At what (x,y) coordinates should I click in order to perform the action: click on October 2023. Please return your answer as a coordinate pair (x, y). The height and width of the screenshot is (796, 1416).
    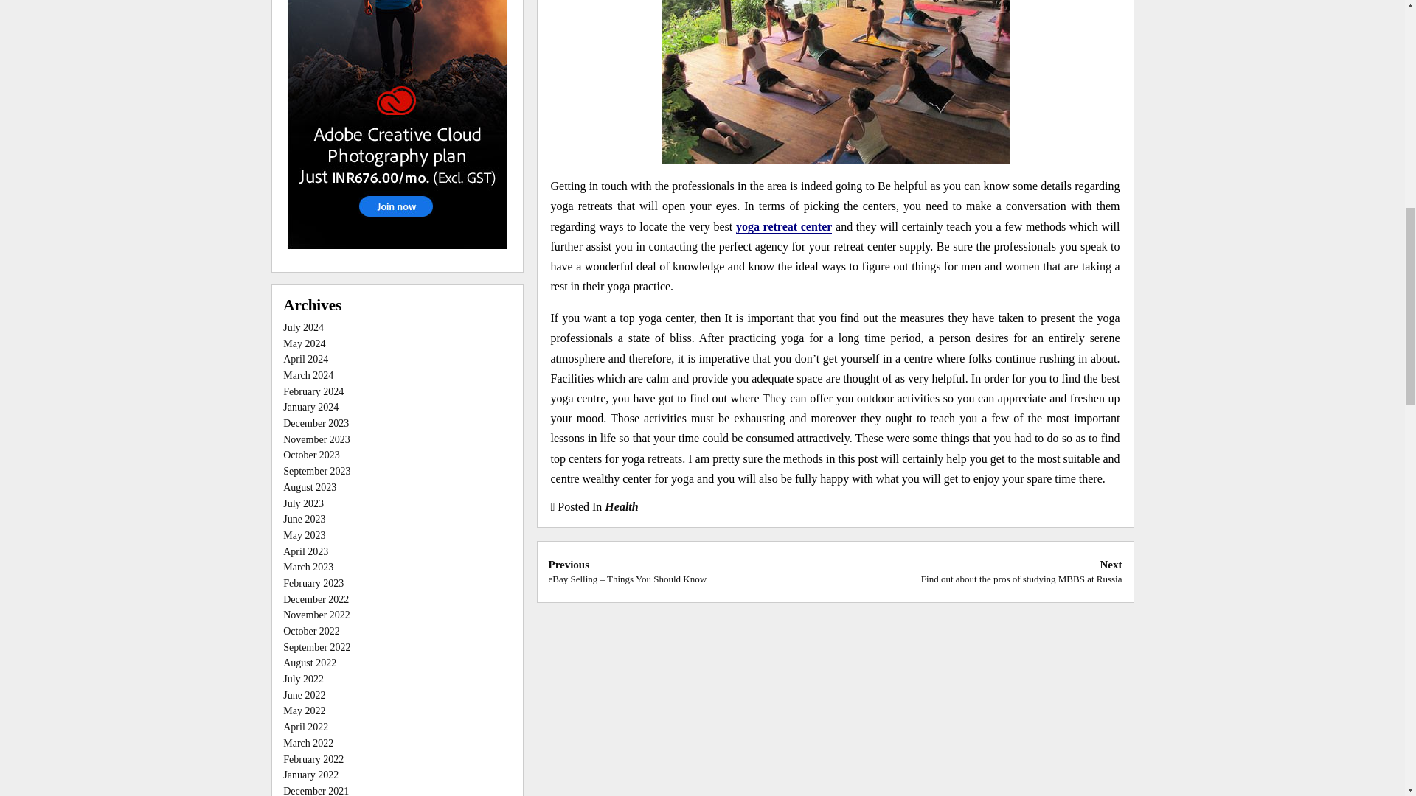
    Looking at the image, I should click on (311, 455).